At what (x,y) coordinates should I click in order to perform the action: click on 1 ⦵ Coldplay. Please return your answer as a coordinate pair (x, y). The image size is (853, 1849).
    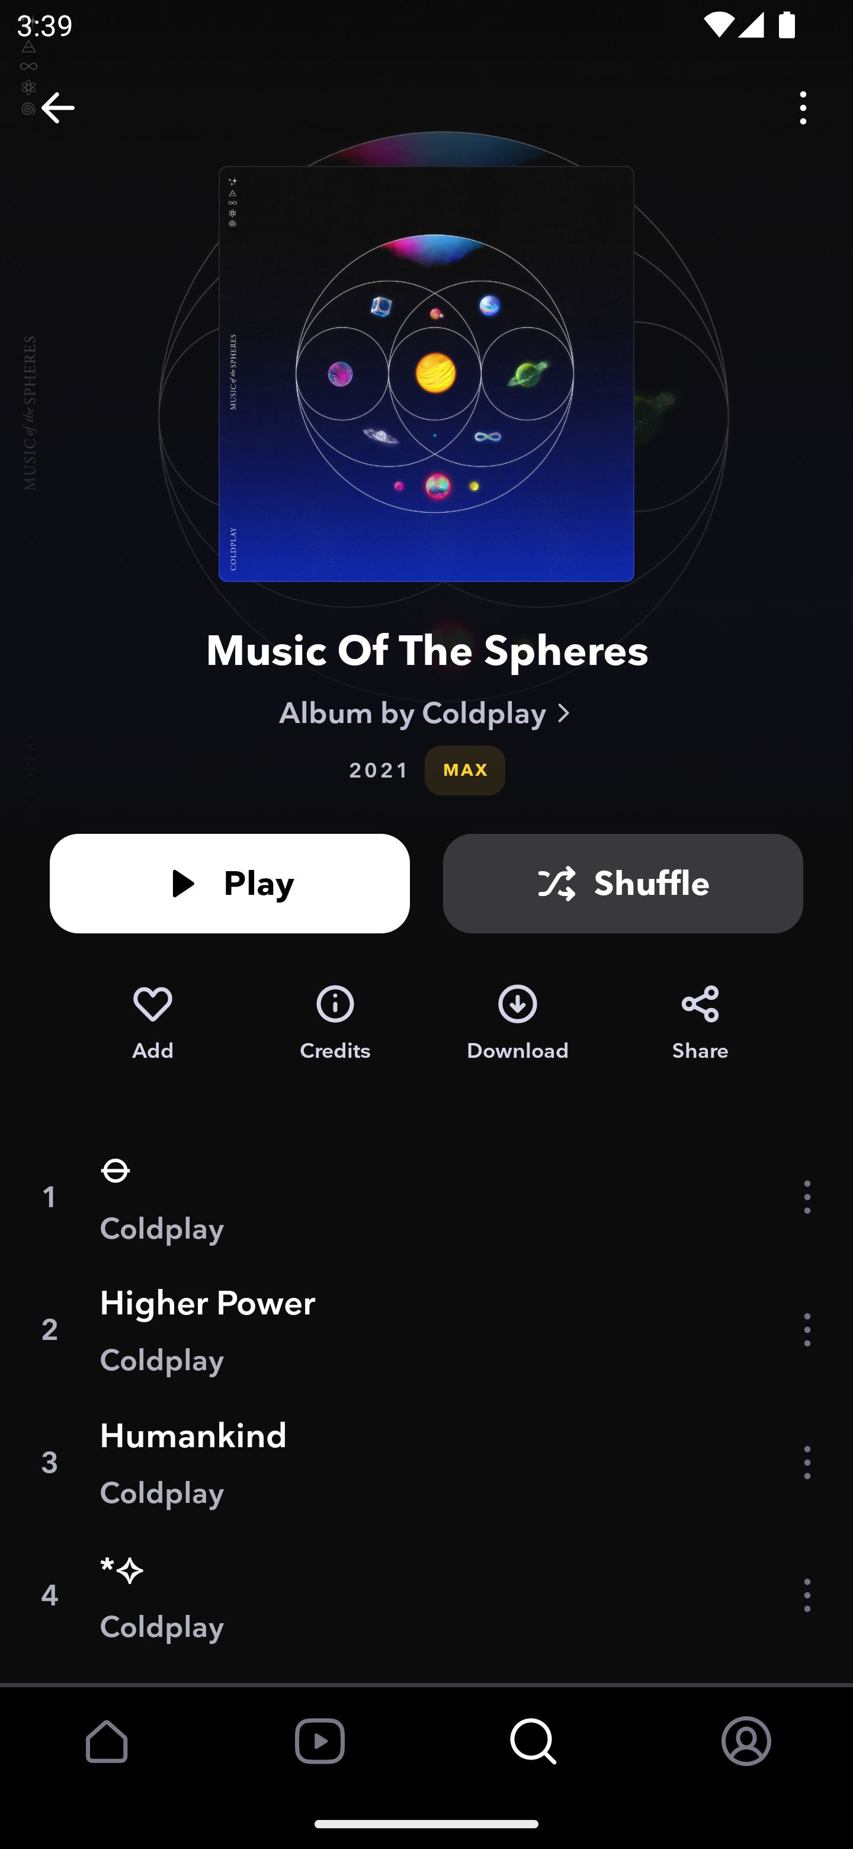
    Looking at the image, I should click on (426, 1197).